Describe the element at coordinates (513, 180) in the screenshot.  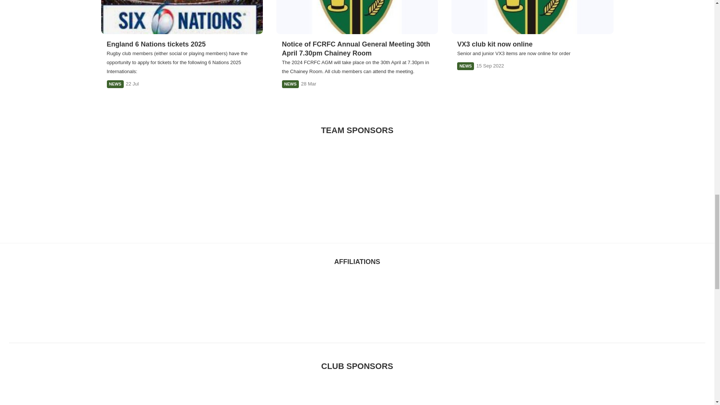
I see `Club Sponsor - Personic Computers ` at that location.